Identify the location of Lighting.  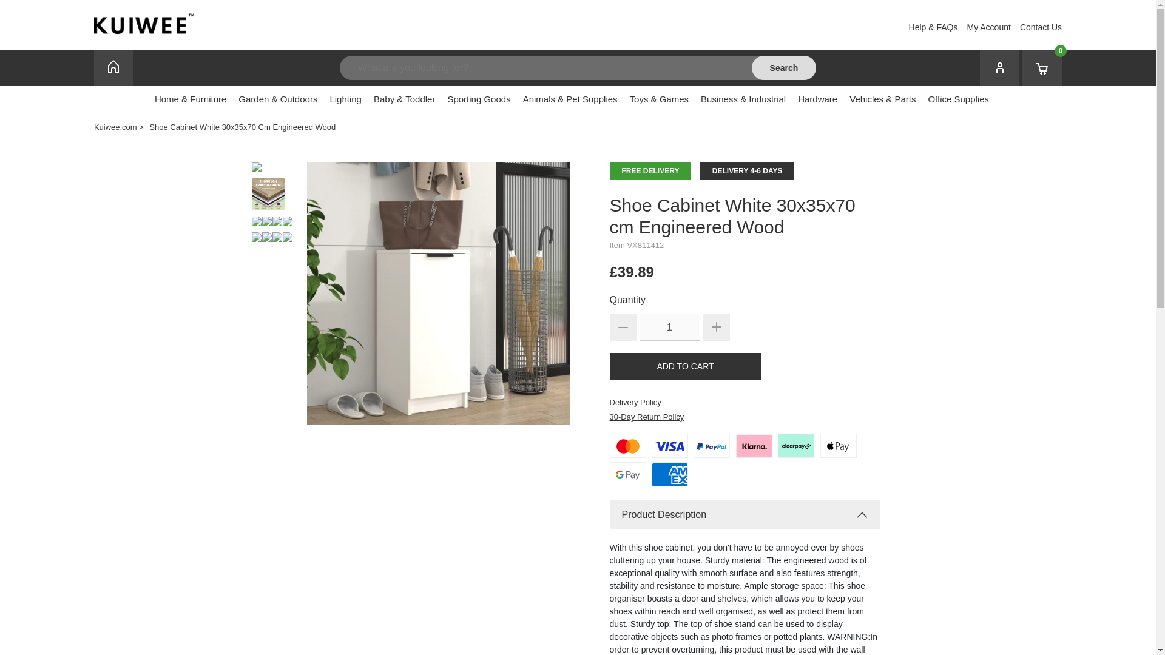
(345, 103).